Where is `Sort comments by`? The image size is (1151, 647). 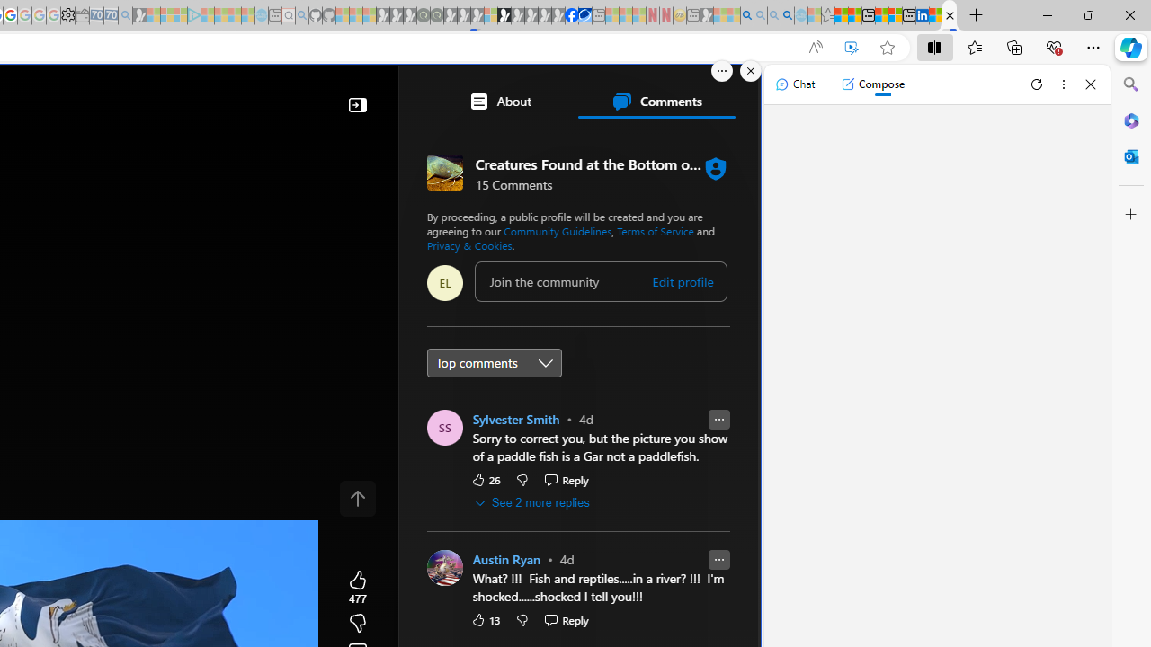
Sort comments by is located at coordinates (493, 362).